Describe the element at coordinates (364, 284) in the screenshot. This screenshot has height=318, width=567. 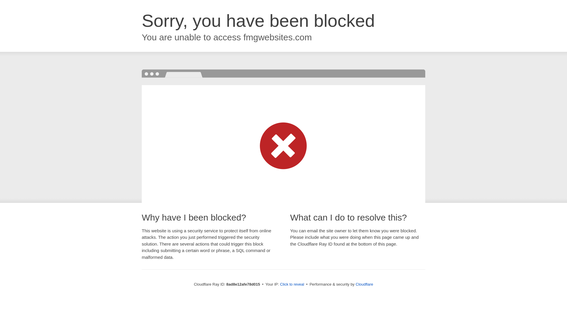
I see `Cloudflare` at that location.